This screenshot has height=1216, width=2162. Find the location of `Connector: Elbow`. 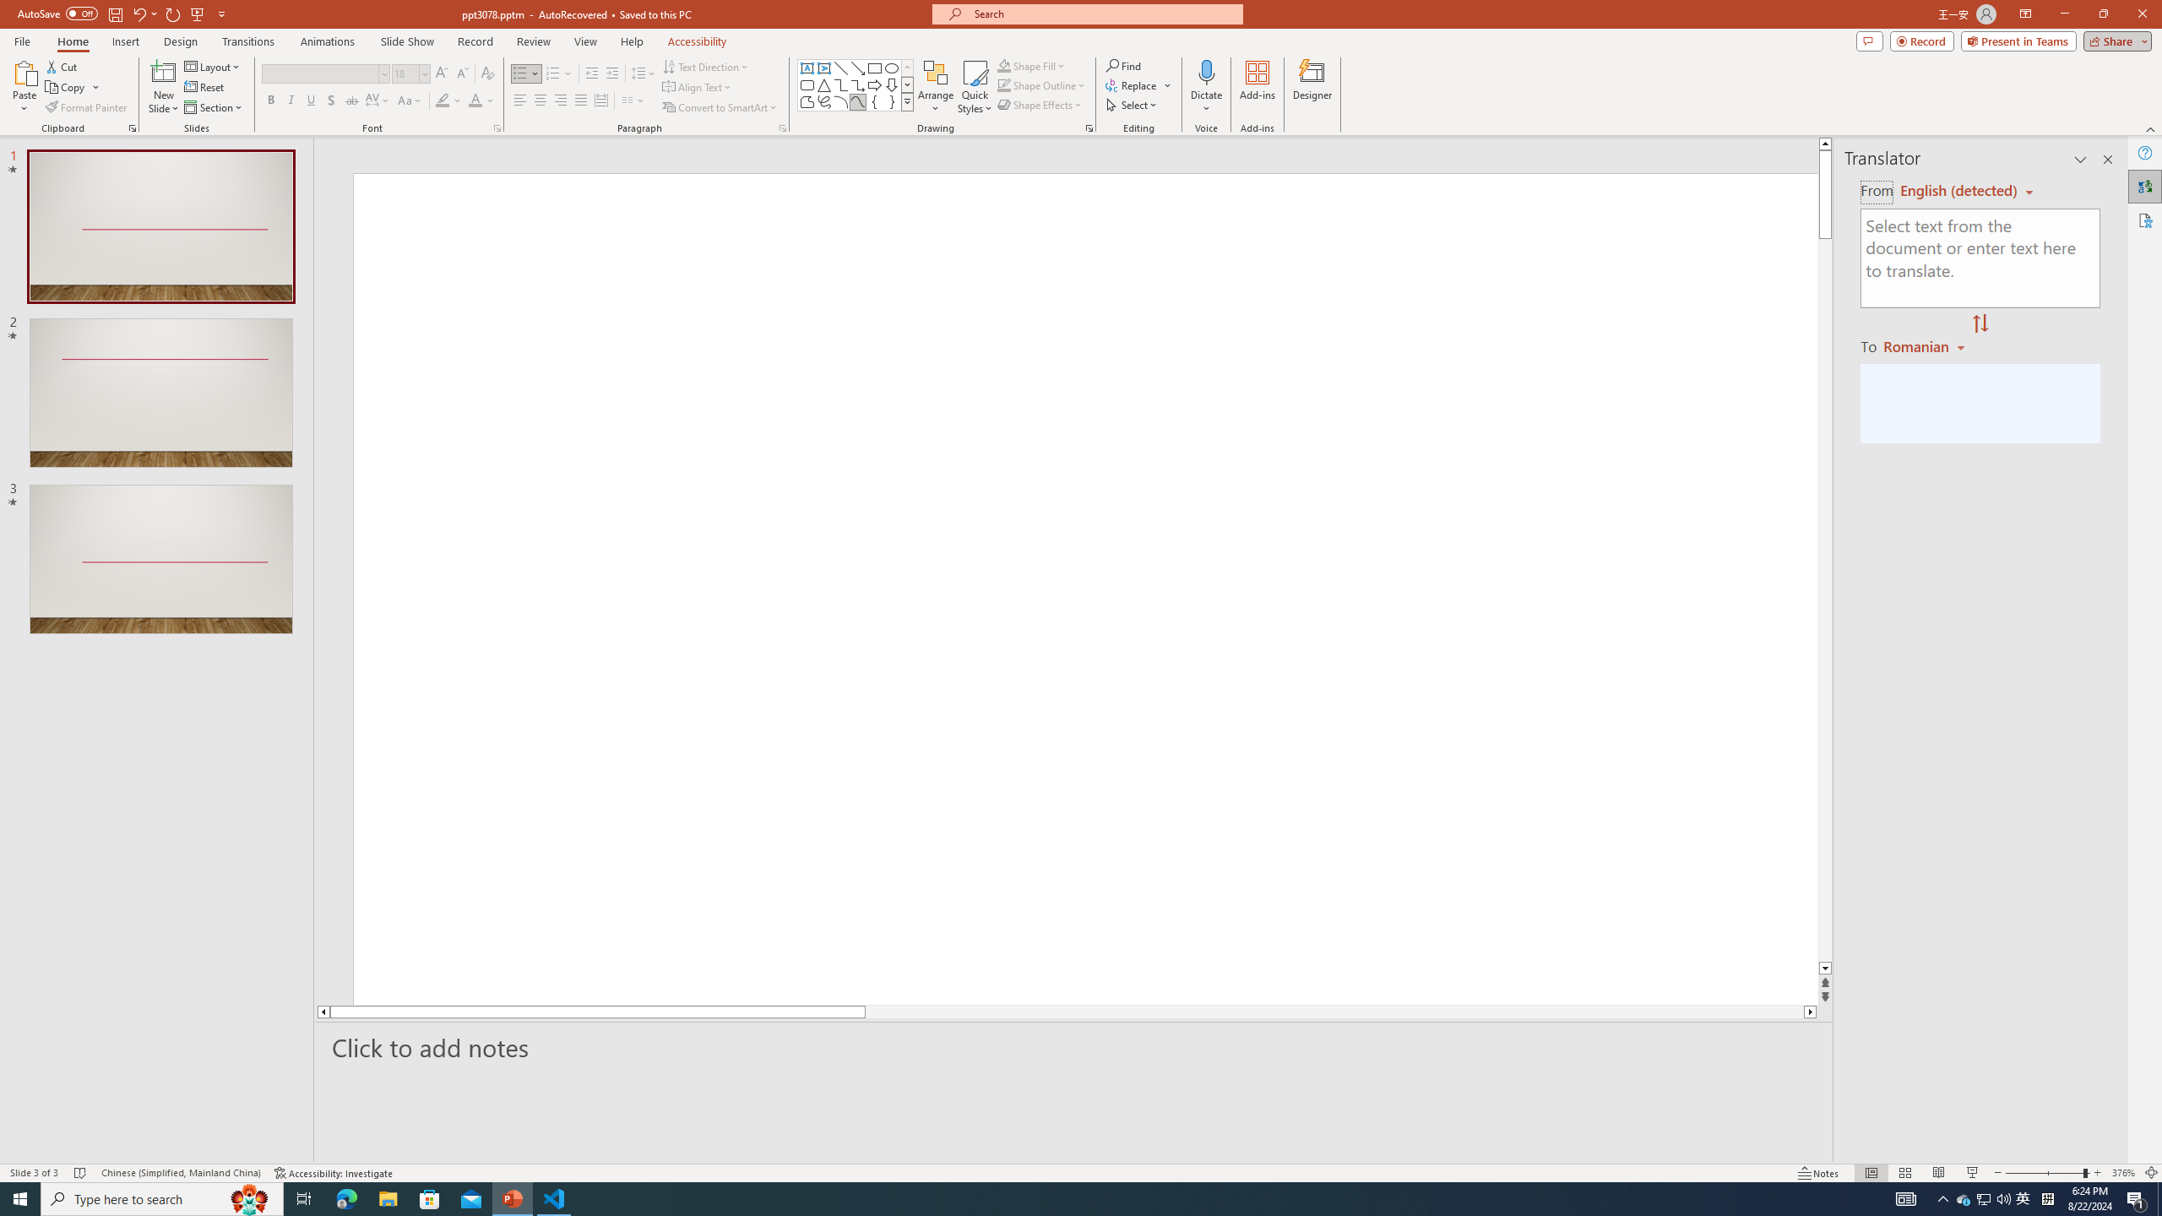

Connector: Elbow is located at coordinates (841, 84).